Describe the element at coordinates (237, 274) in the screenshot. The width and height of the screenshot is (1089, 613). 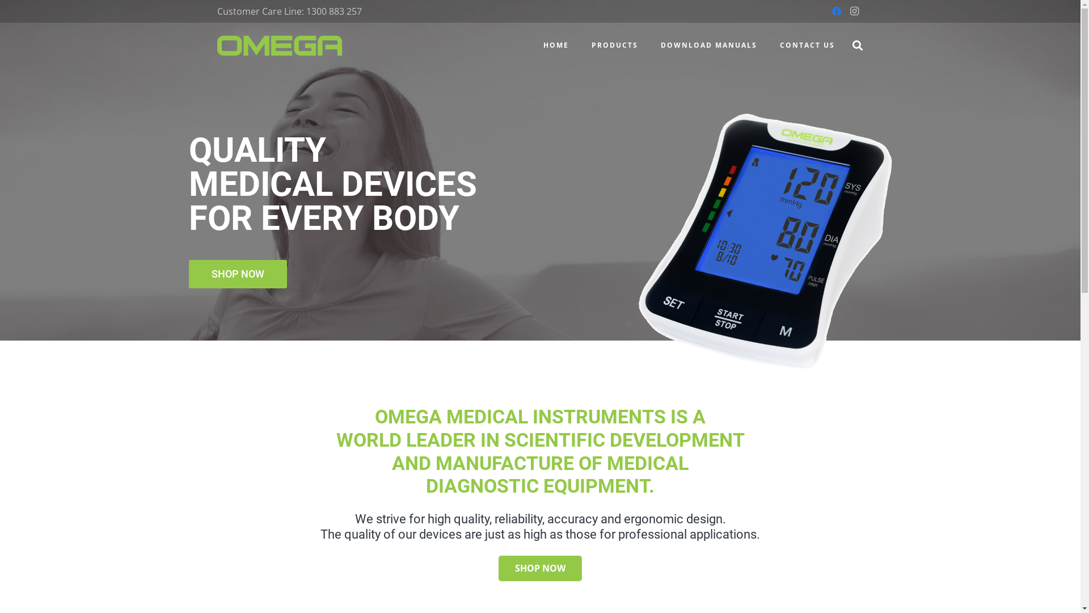
I see `SHOP NOW` at that location.